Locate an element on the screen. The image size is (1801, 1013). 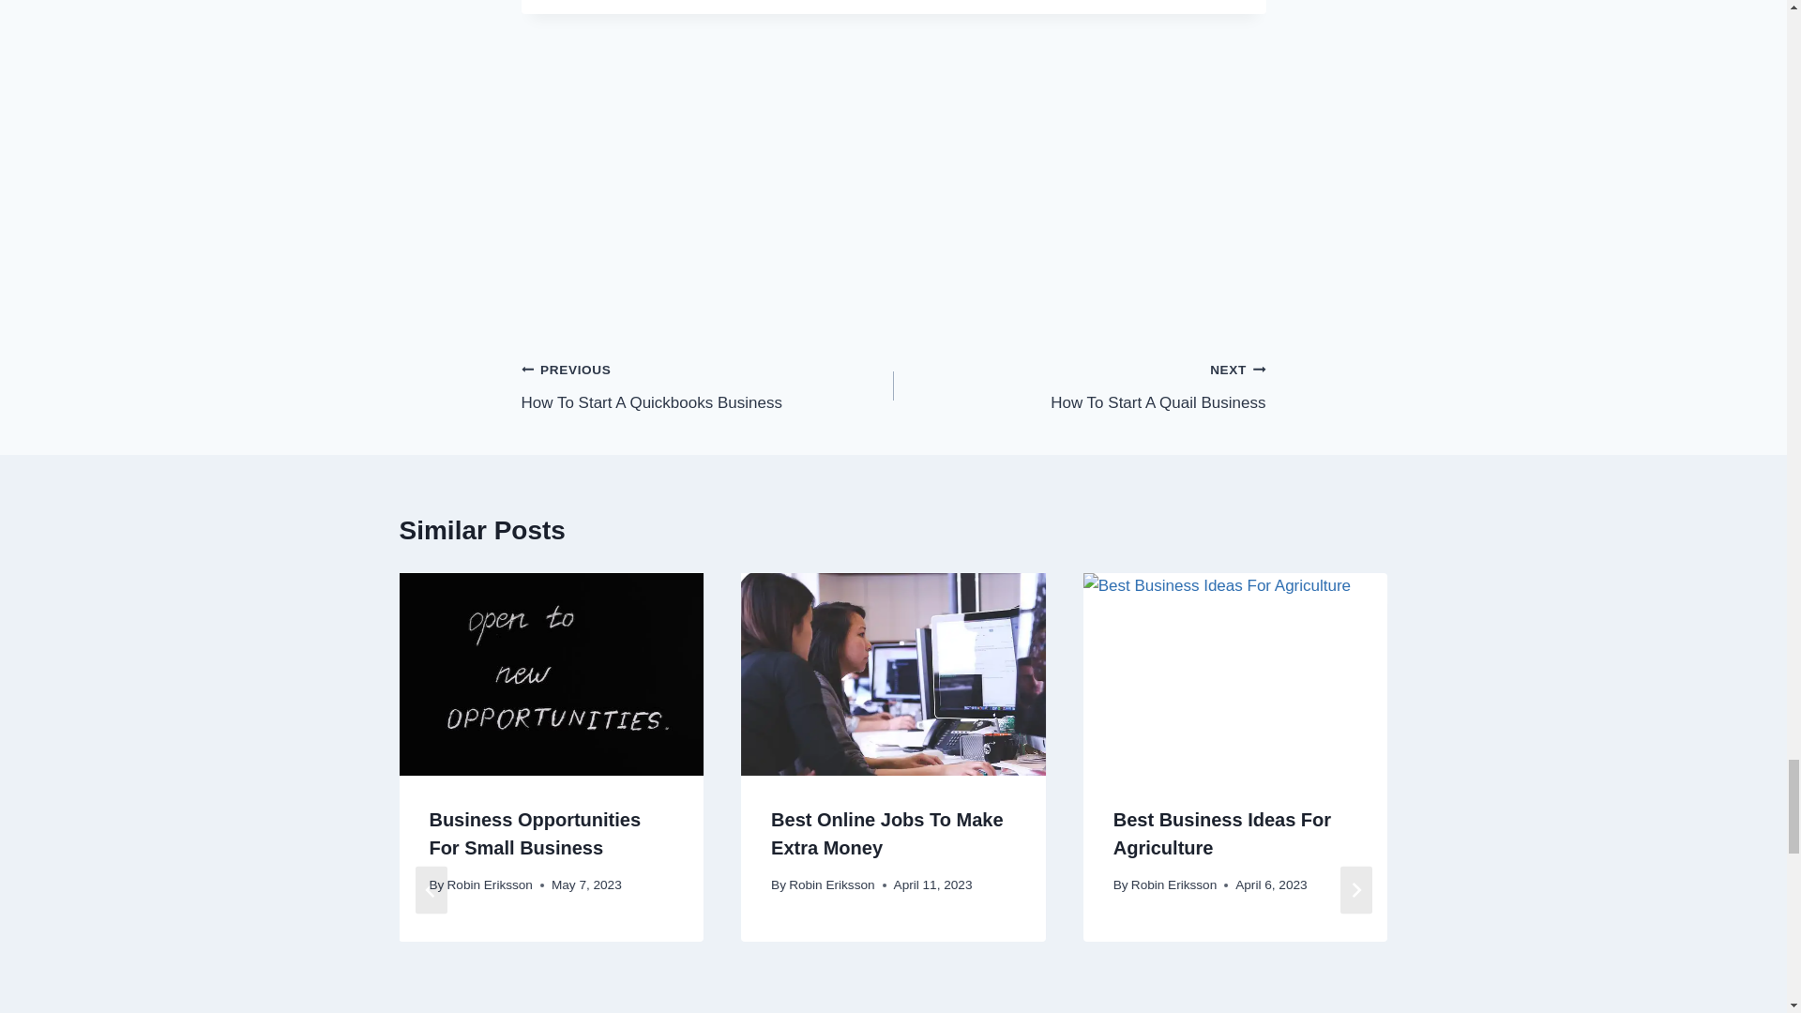
Business Opportunities For Small Business 3 is located at coordinates (1236, 674).